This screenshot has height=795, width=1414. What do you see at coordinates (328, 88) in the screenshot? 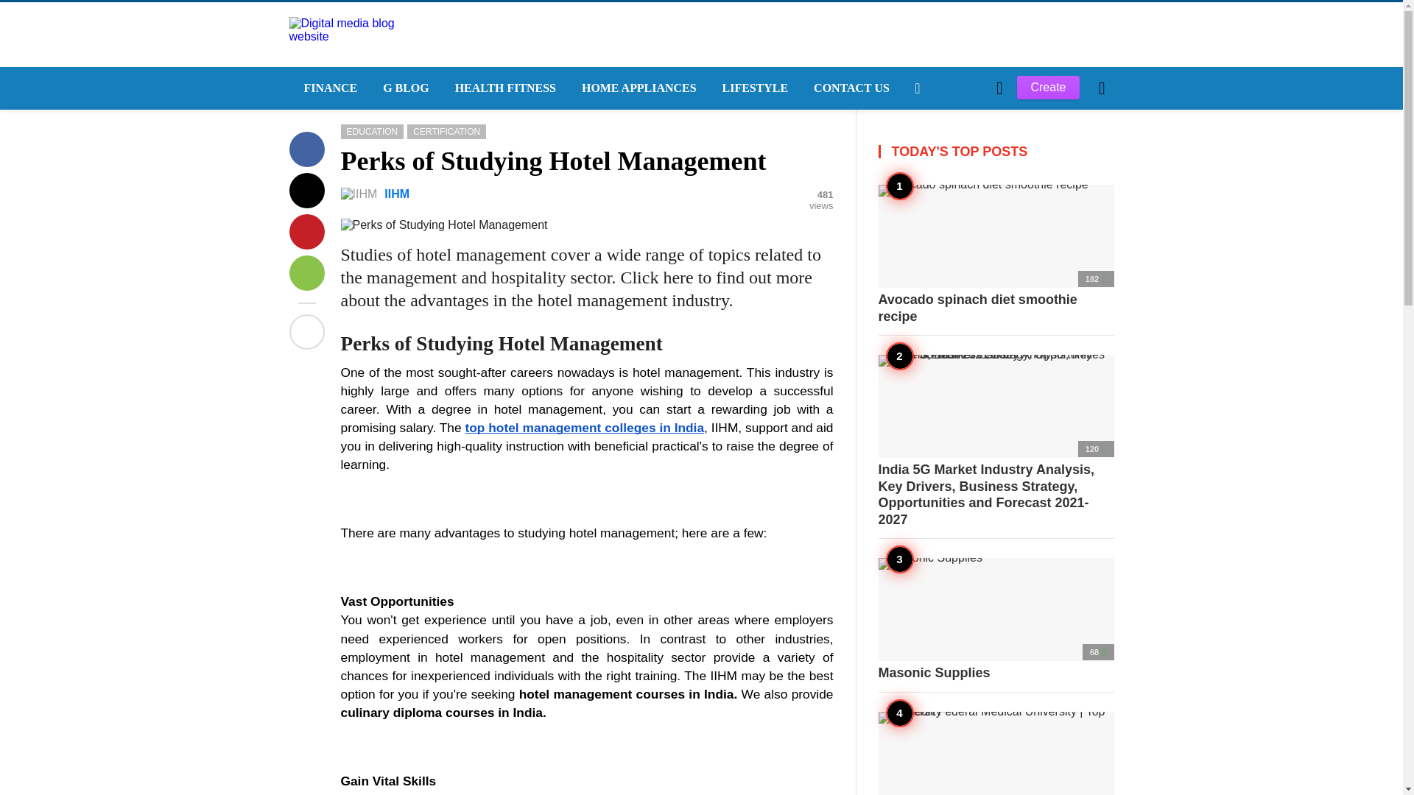
I see `FINANCE` at bounding box center [328, 88].